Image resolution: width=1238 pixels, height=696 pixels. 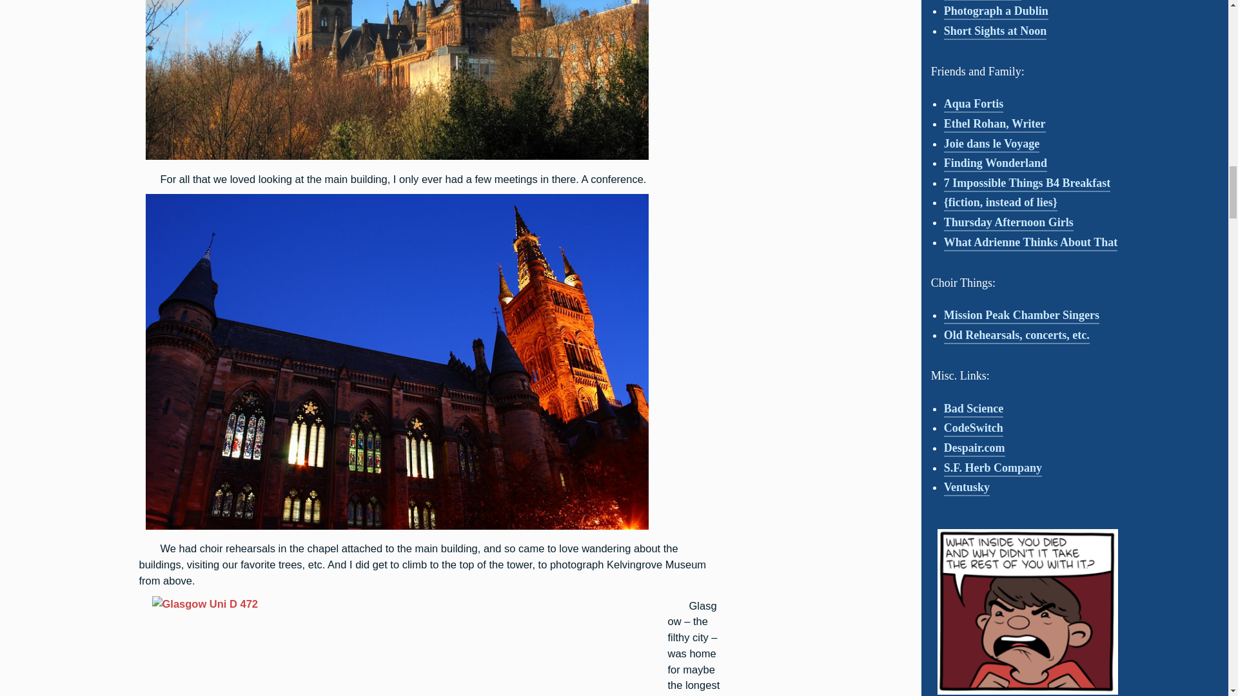 I want to click on Kelvingrove Park 317 HDR, so click(x=397, y=159).